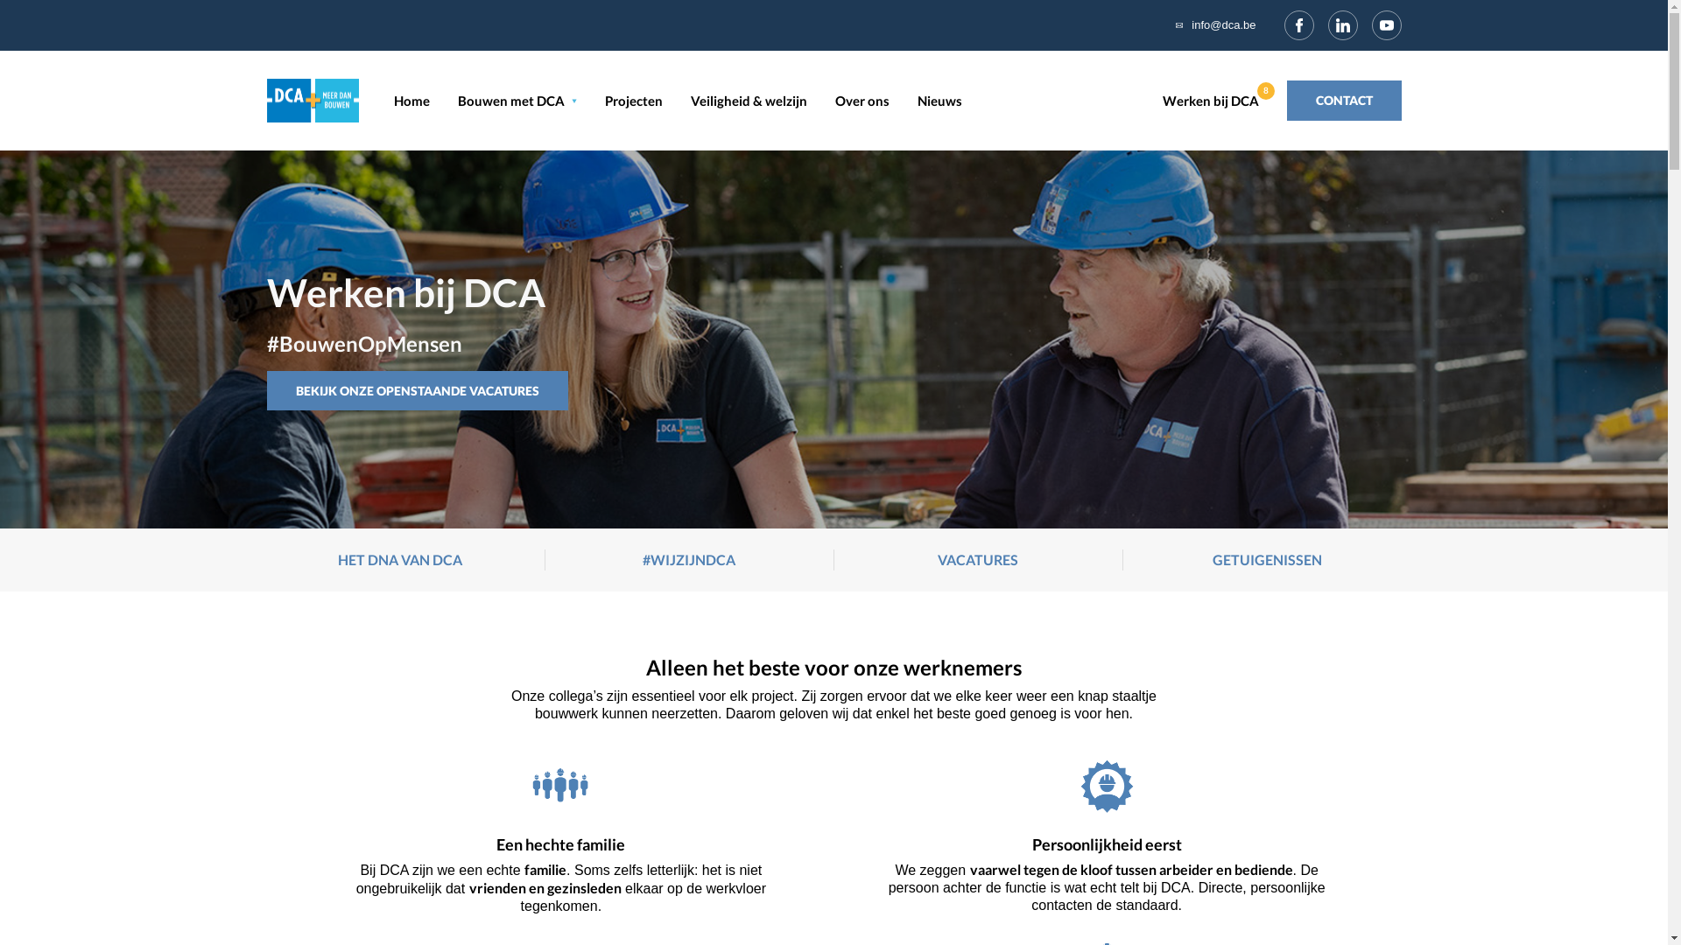  Describe the element at coordinates (1224, 26) in the screenshot. I see `info@dca.be` at that location.